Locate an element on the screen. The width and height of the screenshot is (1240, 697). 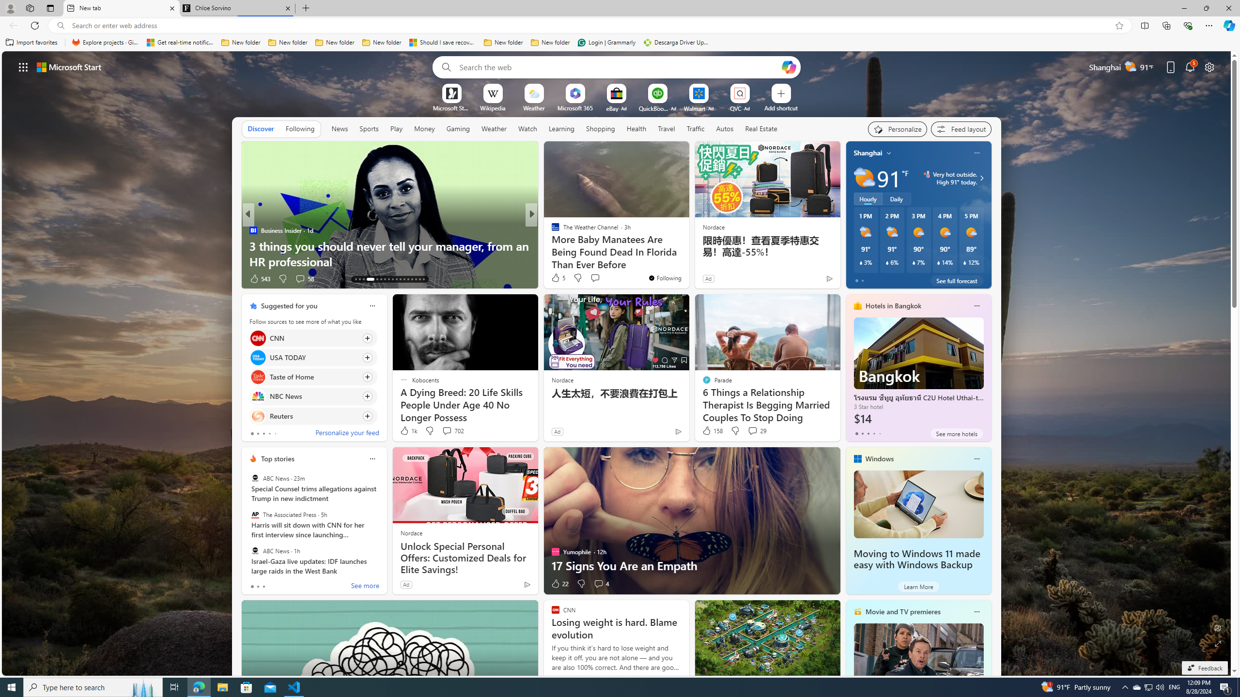
16 Like is located at coordinates (556, 279).